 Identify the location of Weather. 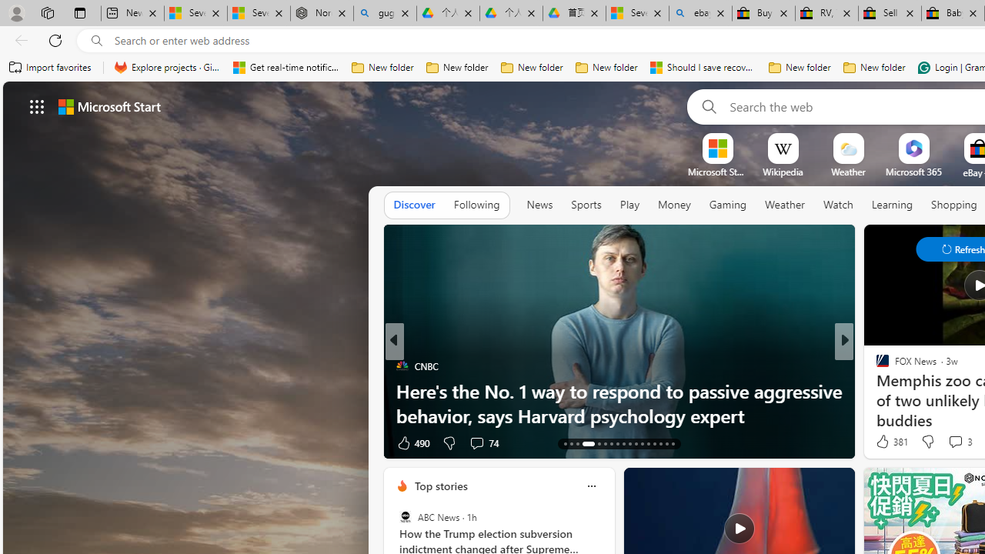
(785, 205).